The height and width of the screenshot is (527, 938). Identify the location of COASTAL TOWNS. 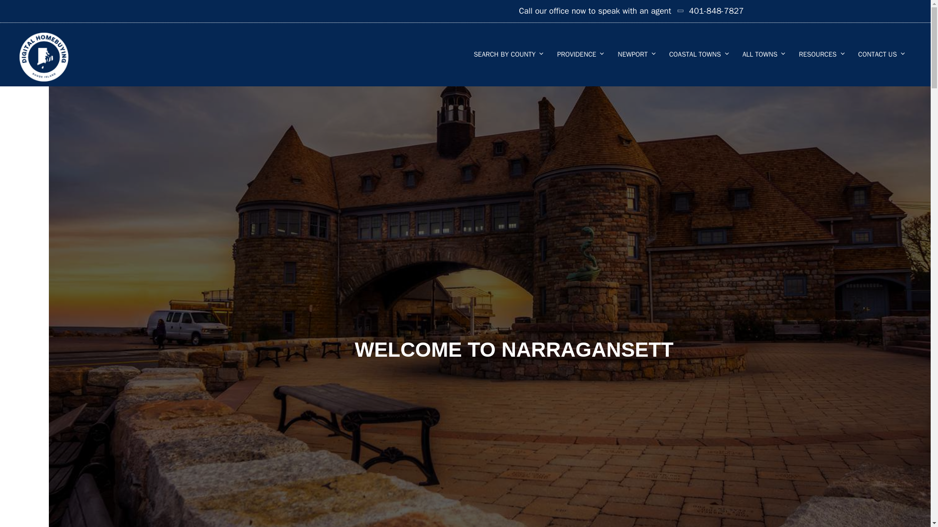
(699, 54).